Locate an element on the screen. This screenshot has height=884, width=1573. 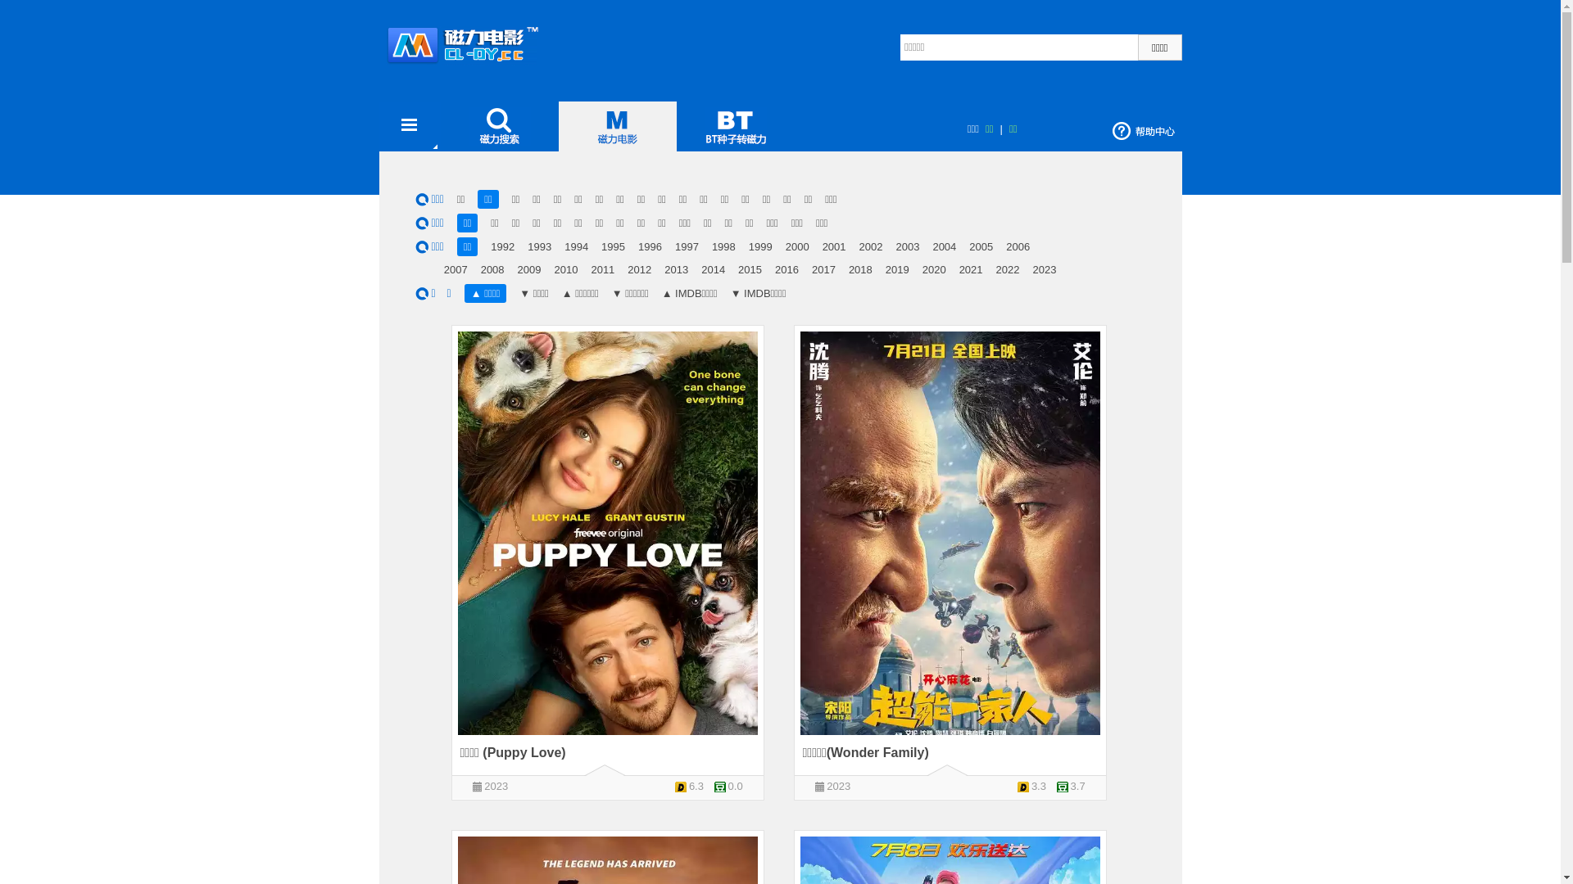
2004 is located at coordinates (944, 247).